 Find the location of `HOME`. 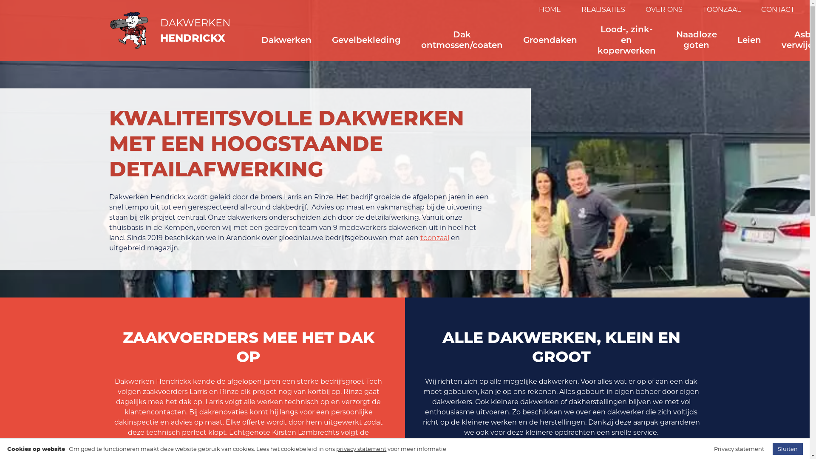

HOME is located at coordinates (550, 9).